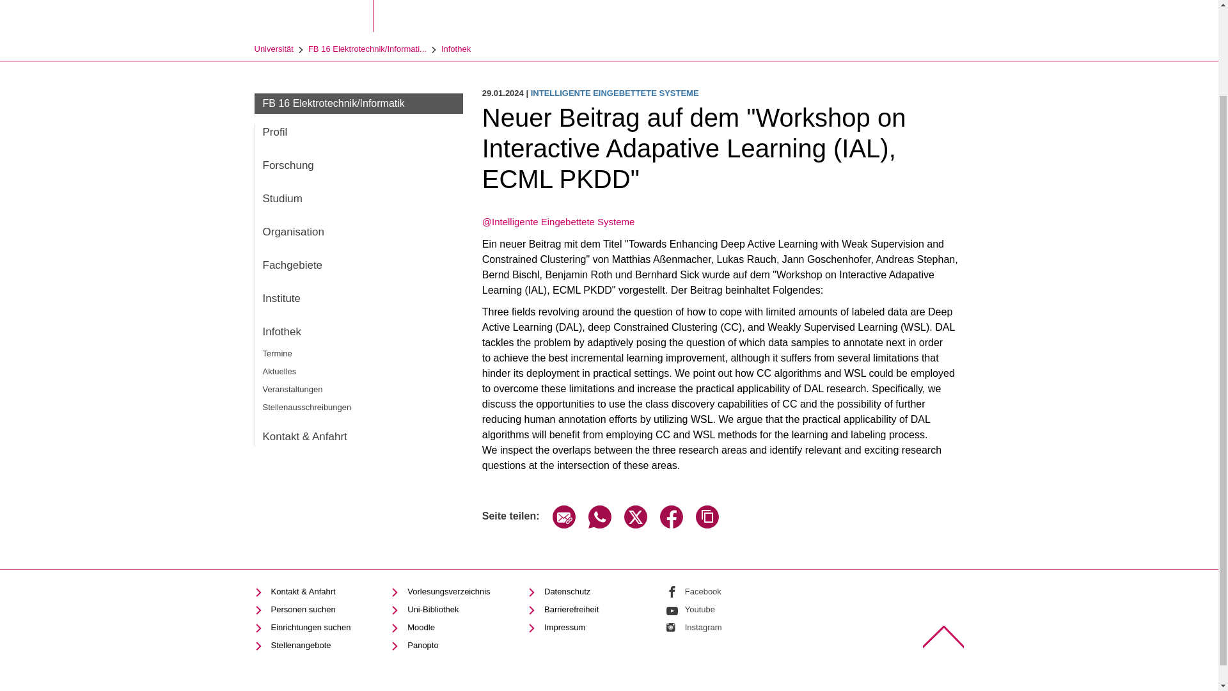 Image resolution: width=1228 pixels, height=691 pixels. Describe the element at coordinates (358, 132) in the screenshot. I see `Profil` at that location.